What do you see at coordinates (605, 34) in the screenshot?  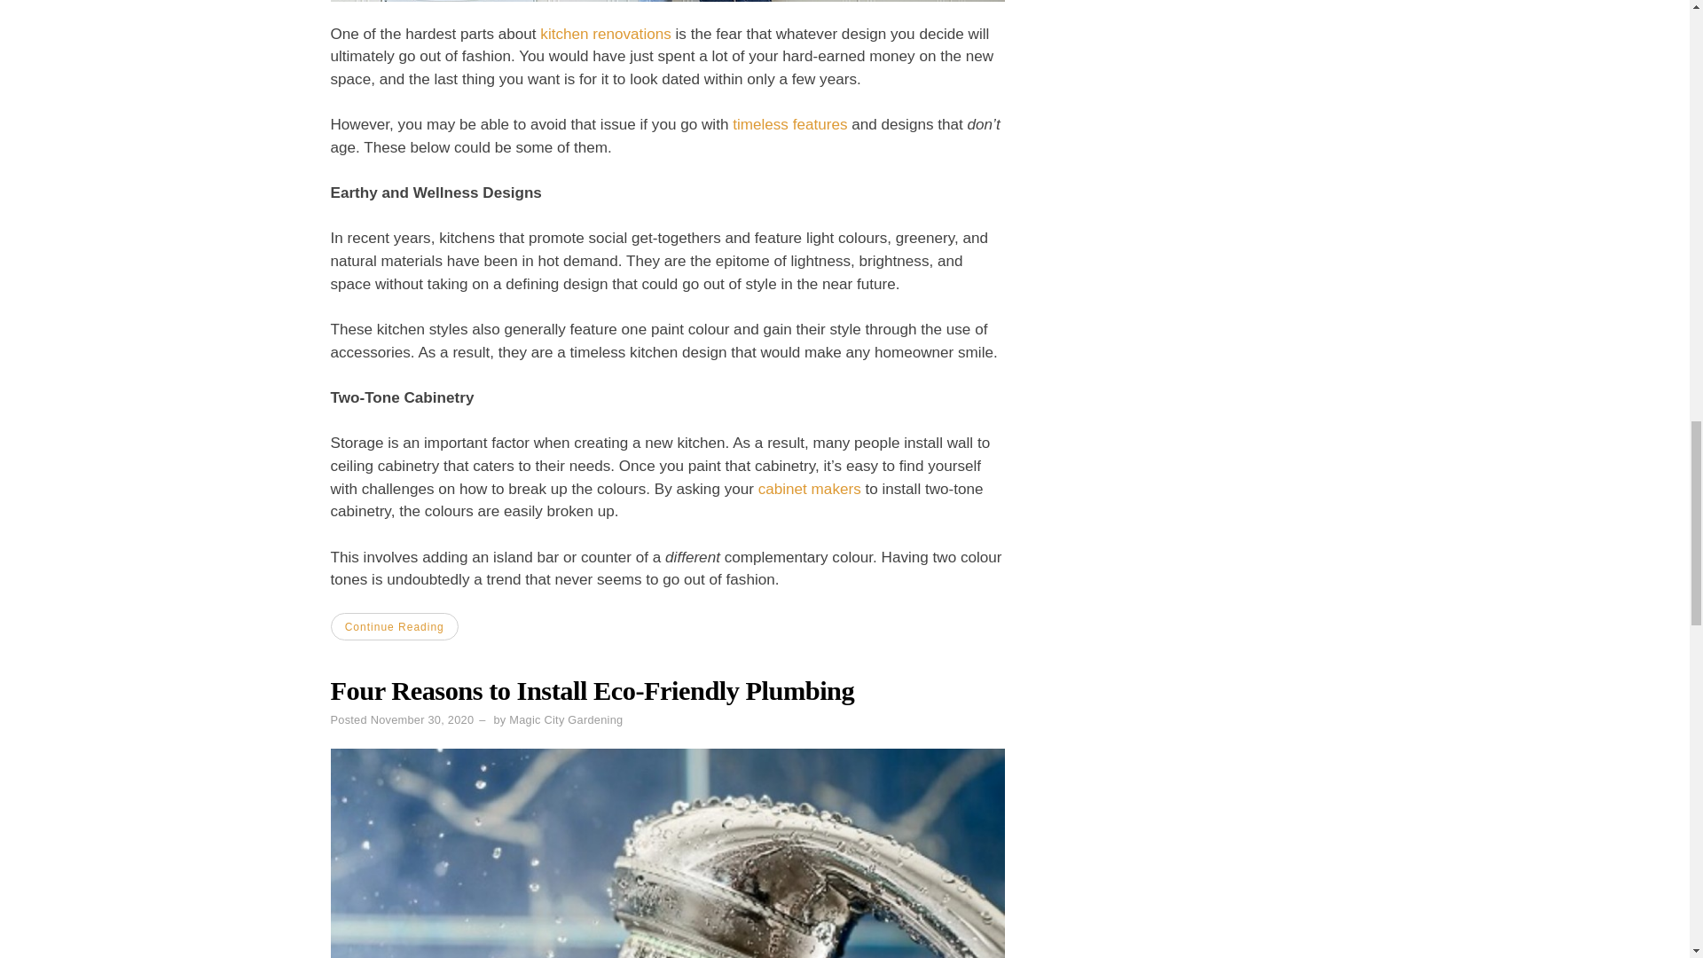 I see `kitchen renovations` at bounding box center [605, 34].